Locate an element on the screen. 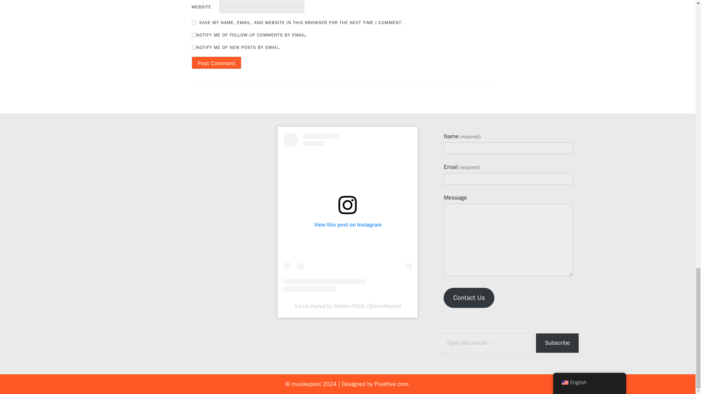 The width and height of the screenshot is (701, 394). subscribe is located at coordinates (194, 47).